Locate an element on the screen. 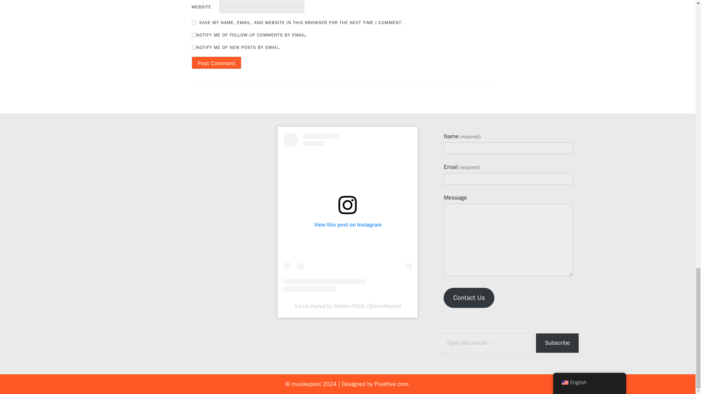 The width and height of the screenshot is (701, 394). subscribe is located at coordinates (194, 47).